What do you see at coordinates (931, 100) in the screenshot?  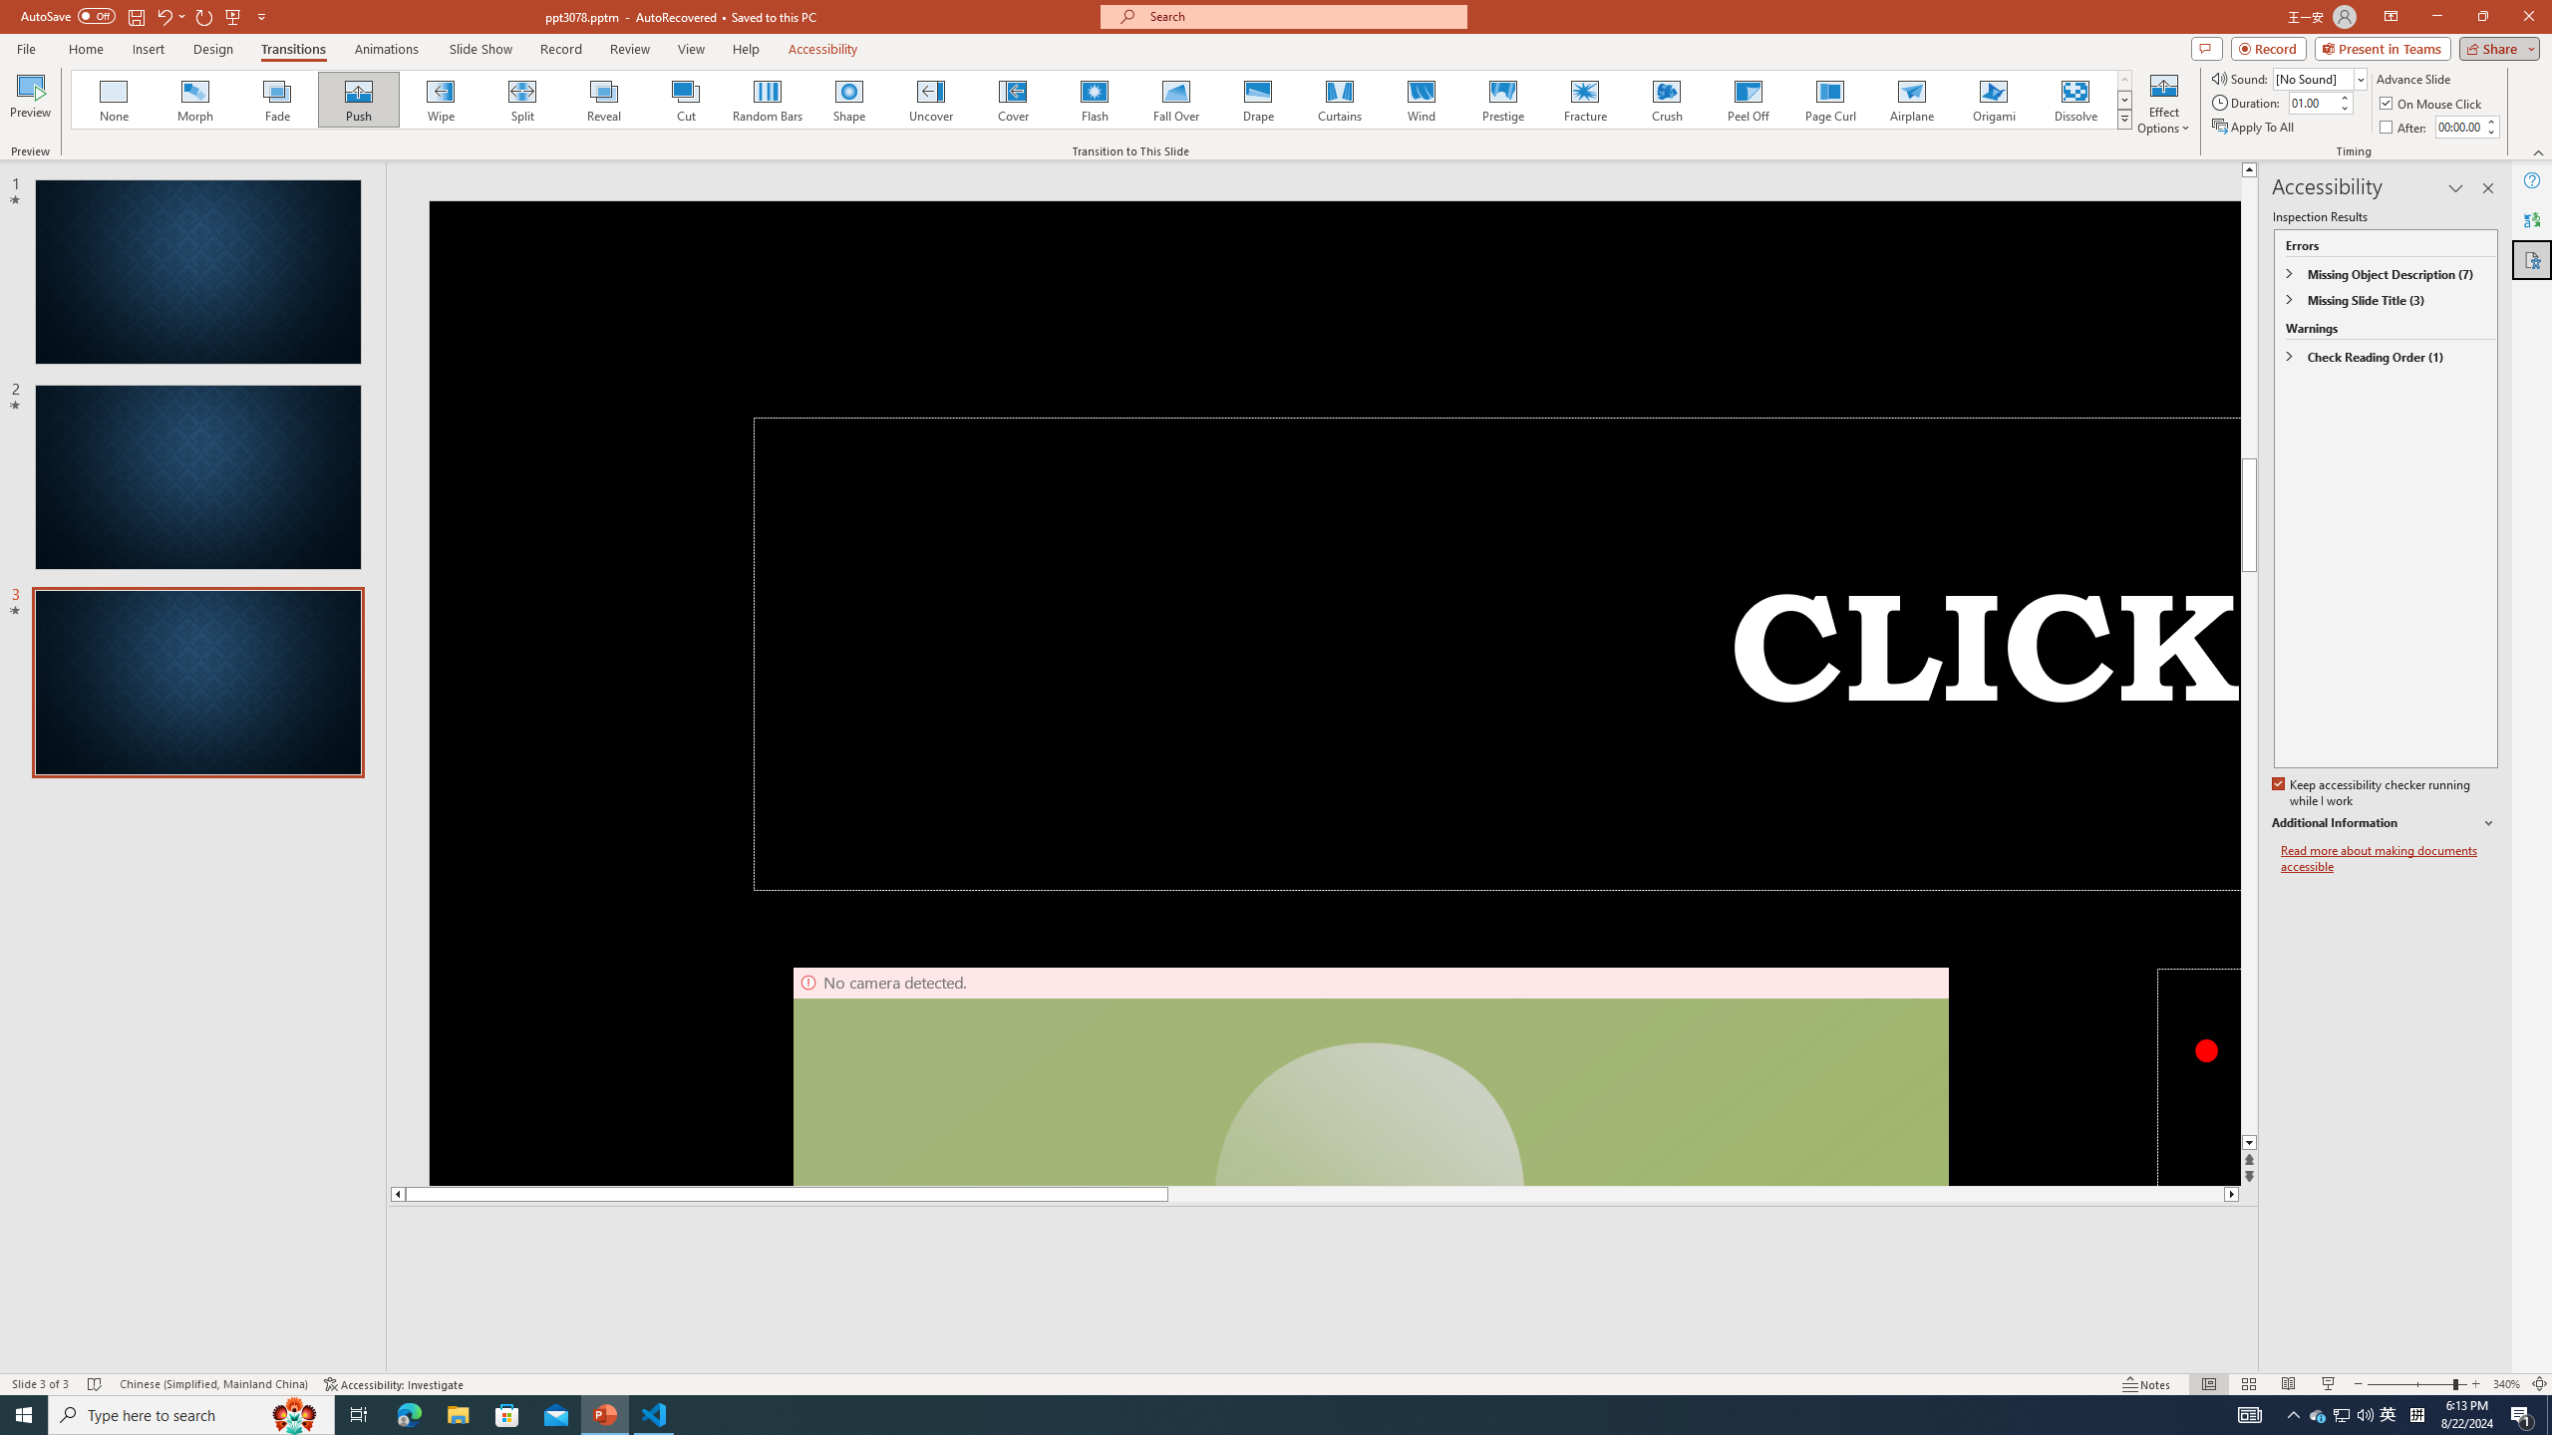 I see `Uncover` at bounding box center [931, 100].